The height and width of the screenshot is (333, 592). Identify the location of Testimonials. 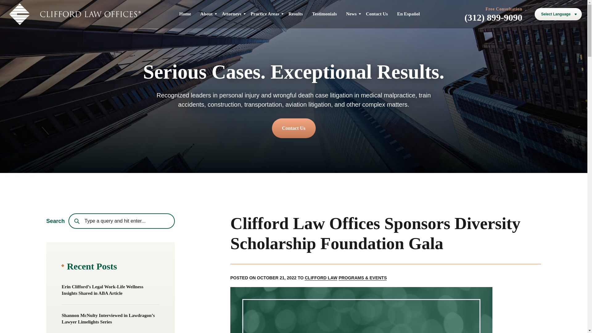
(324, 14).